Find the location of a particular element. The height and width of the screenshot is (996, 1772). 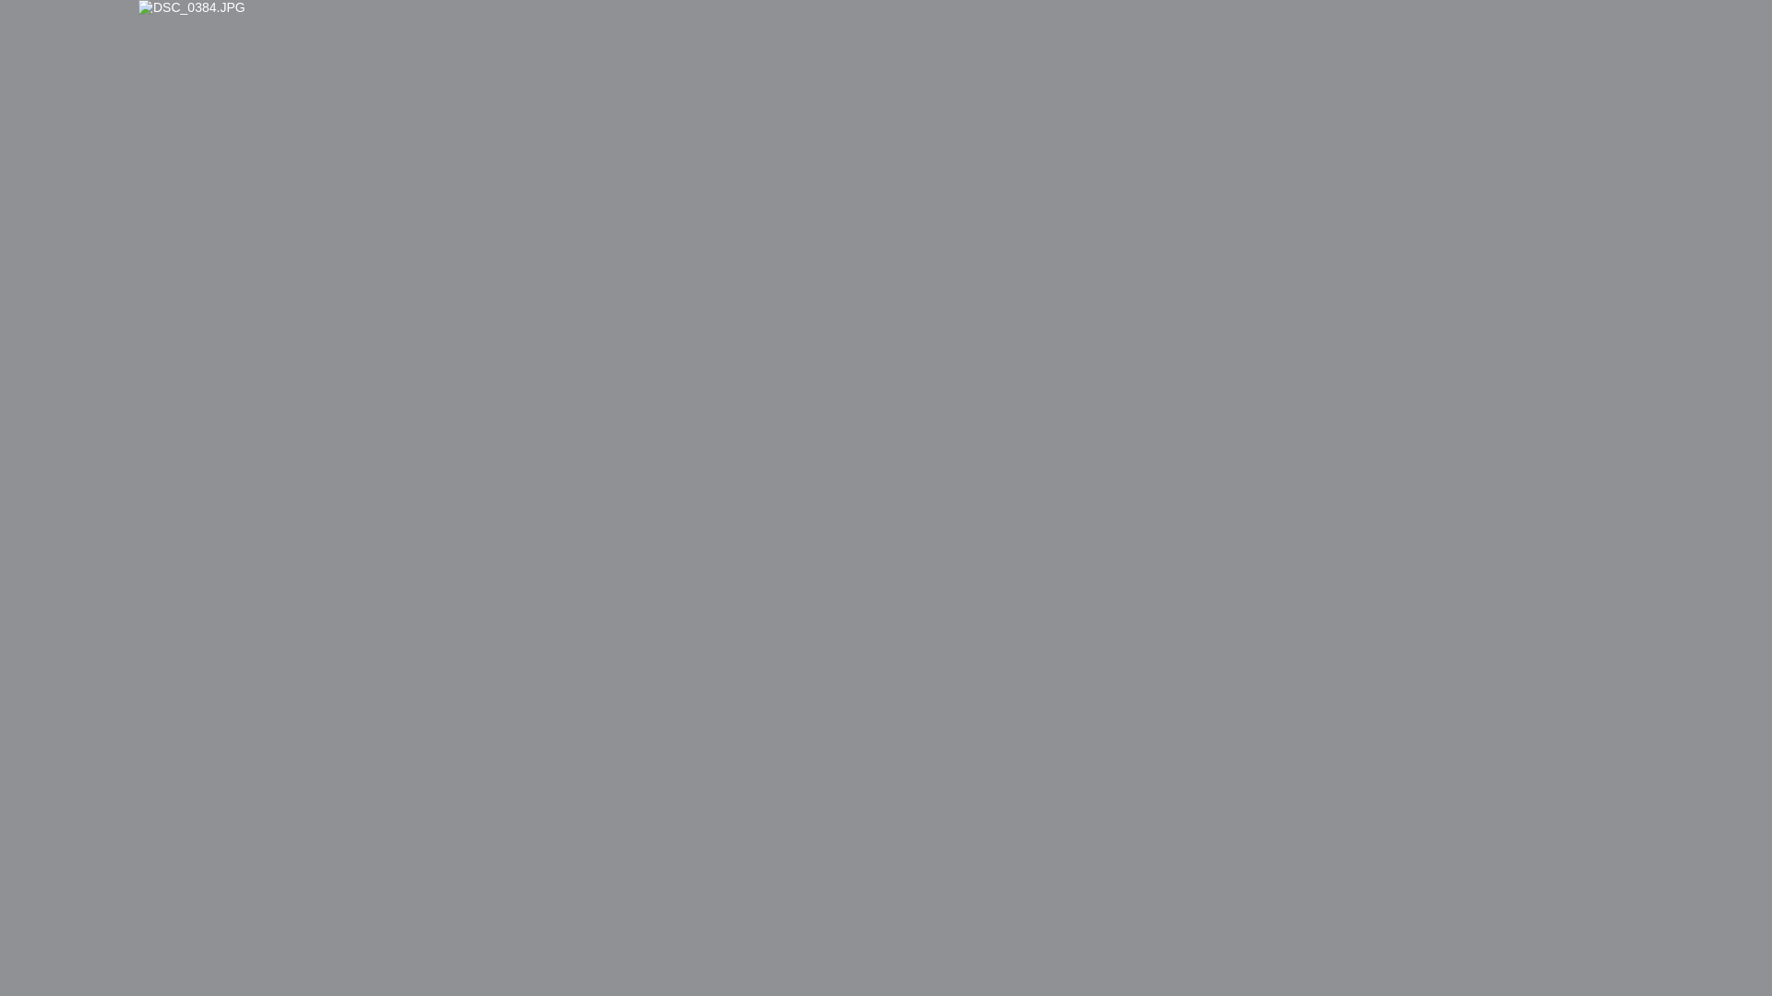

Browse Years is located at coordinates (1420, 112).